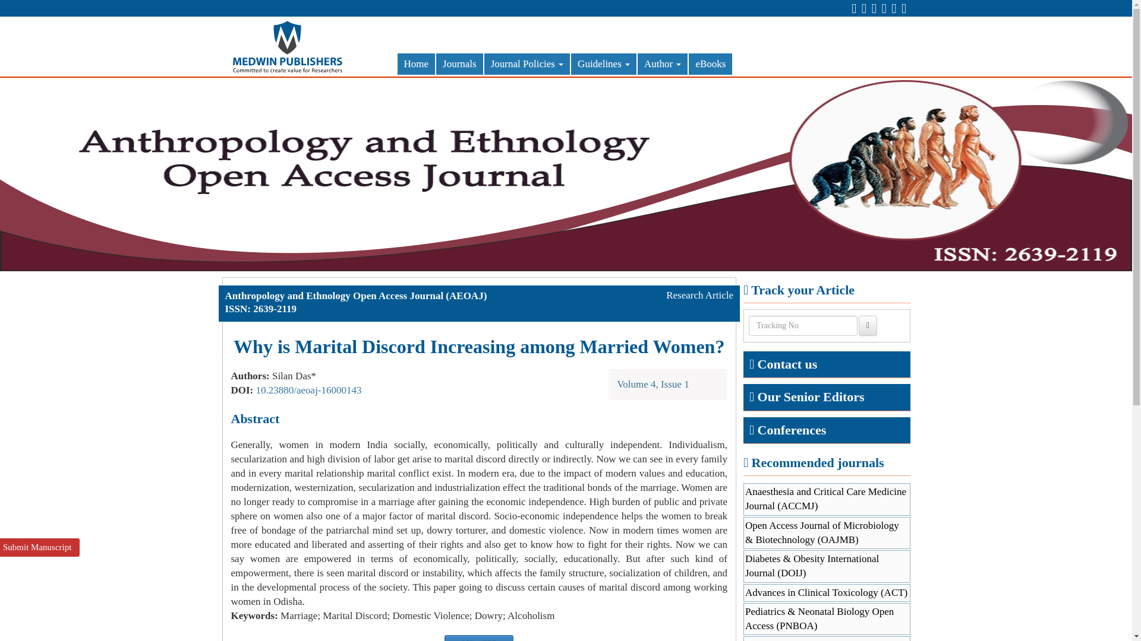 Image resolution: width=1141 pixels, height=641 pixels. What do you see at coordinates (903, 8) in the screenshot?
I see `Contact` at bounding box center [903, 8].